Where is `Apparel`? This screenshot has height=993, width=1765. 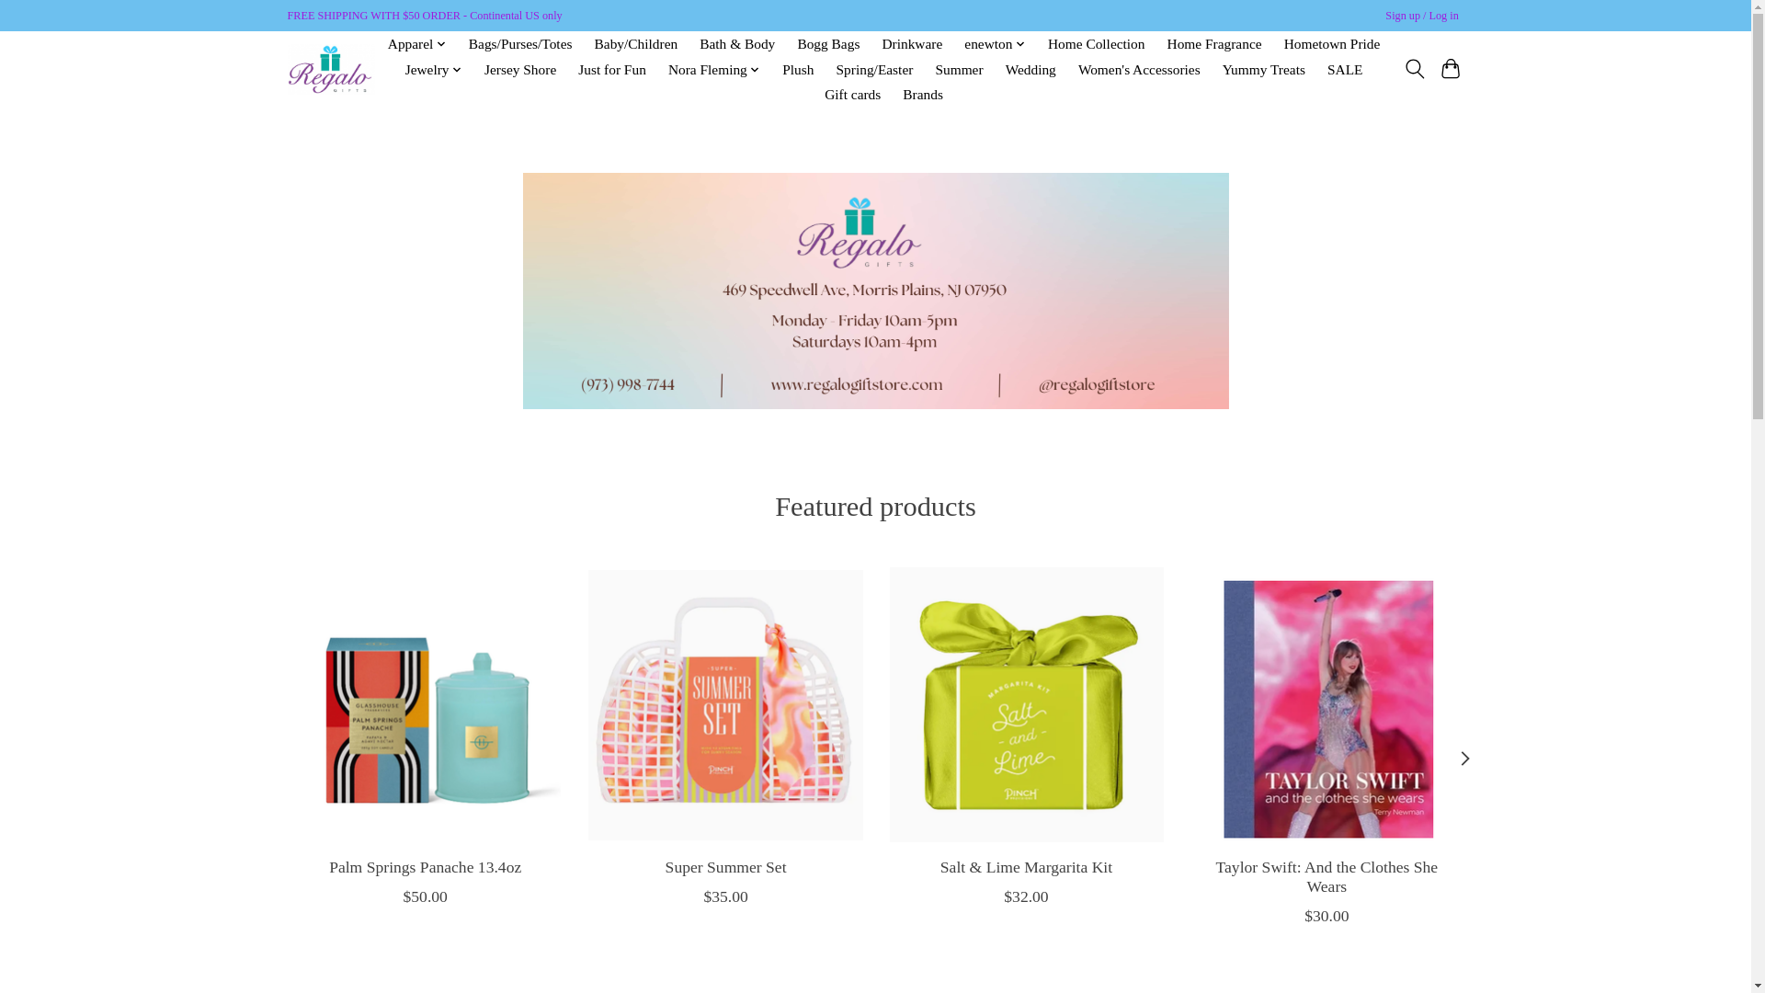
Apparel is located at coordinates (417, 43).